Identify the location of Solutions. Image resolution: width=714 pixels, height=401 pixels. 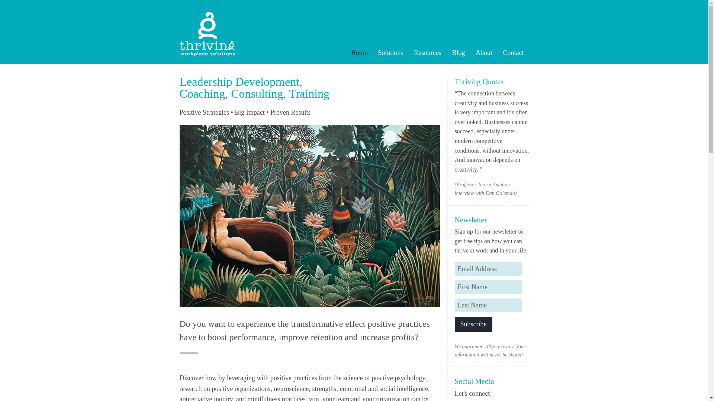
(395, 53).